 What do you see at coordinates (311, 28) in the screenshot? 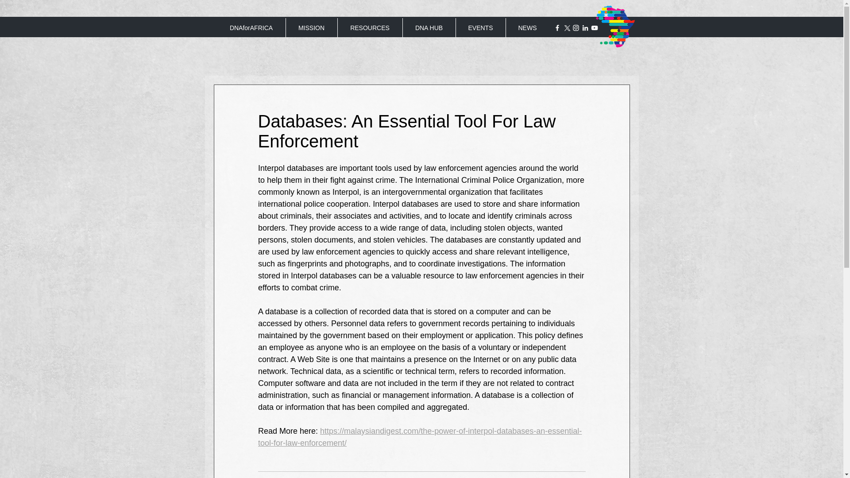
I see `MISSION` at bounding box center [311, 28].